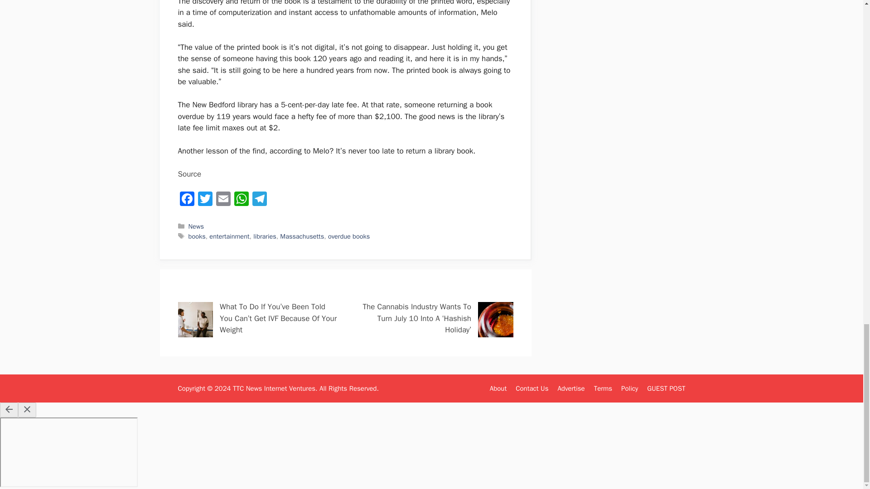 This screenshot has height=489, width=870. Describe the element at coordinates (498, 388) in the screenshot. I see `About` at that location.